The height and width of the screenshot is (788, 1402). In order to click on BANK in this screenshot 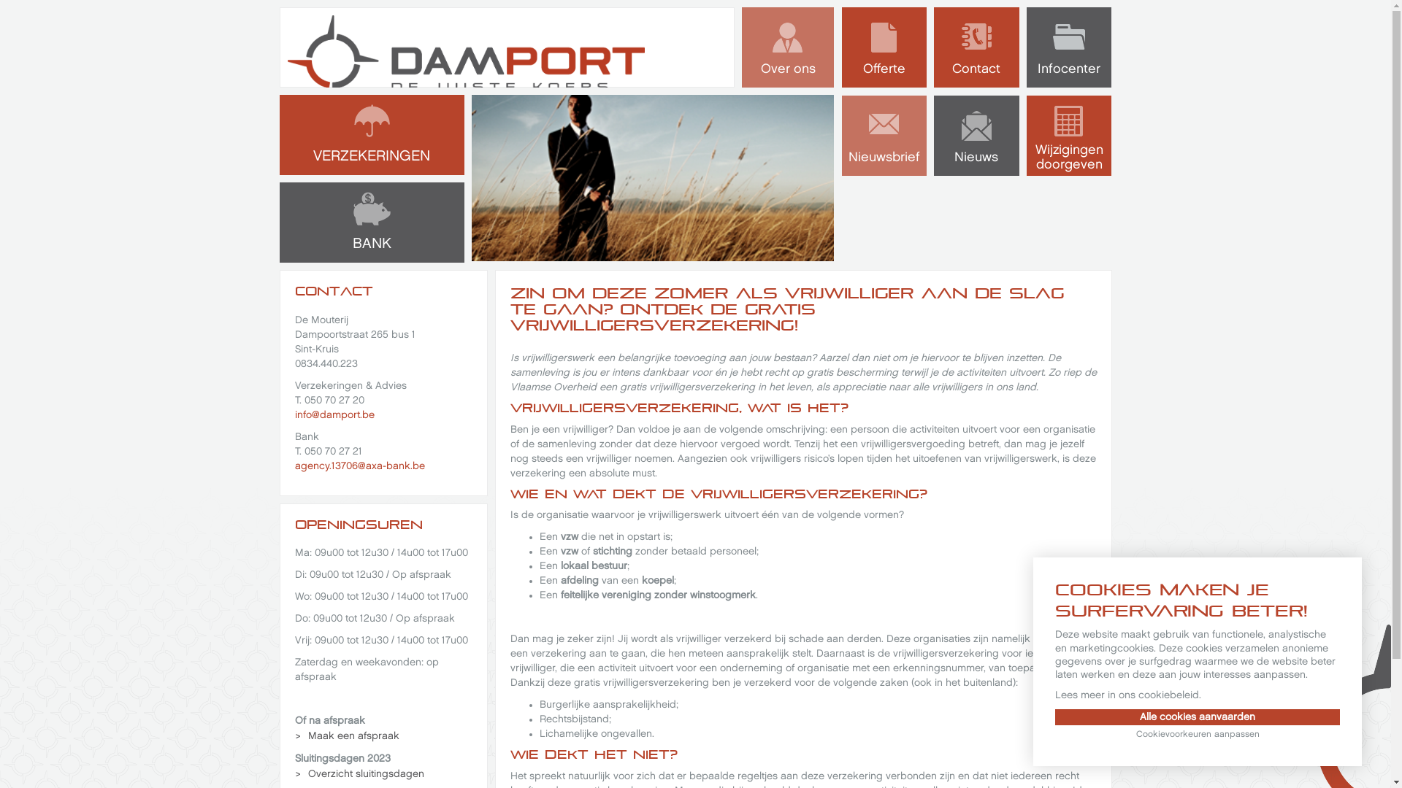, I will do `click(371, 223)`.